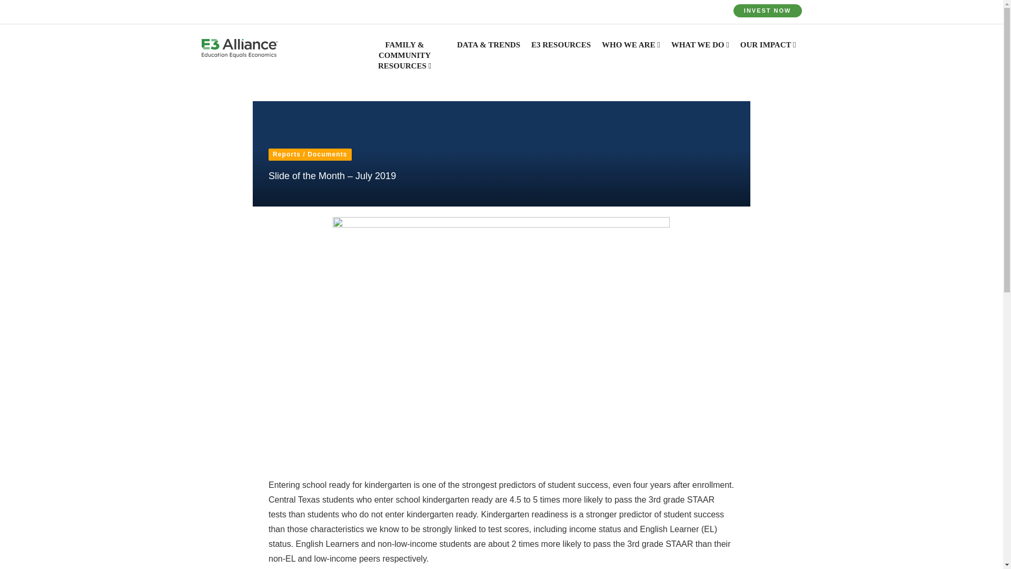  Describe the element at coordinates (631, 50) in the screenshot. I see `Who We Are` at that location.